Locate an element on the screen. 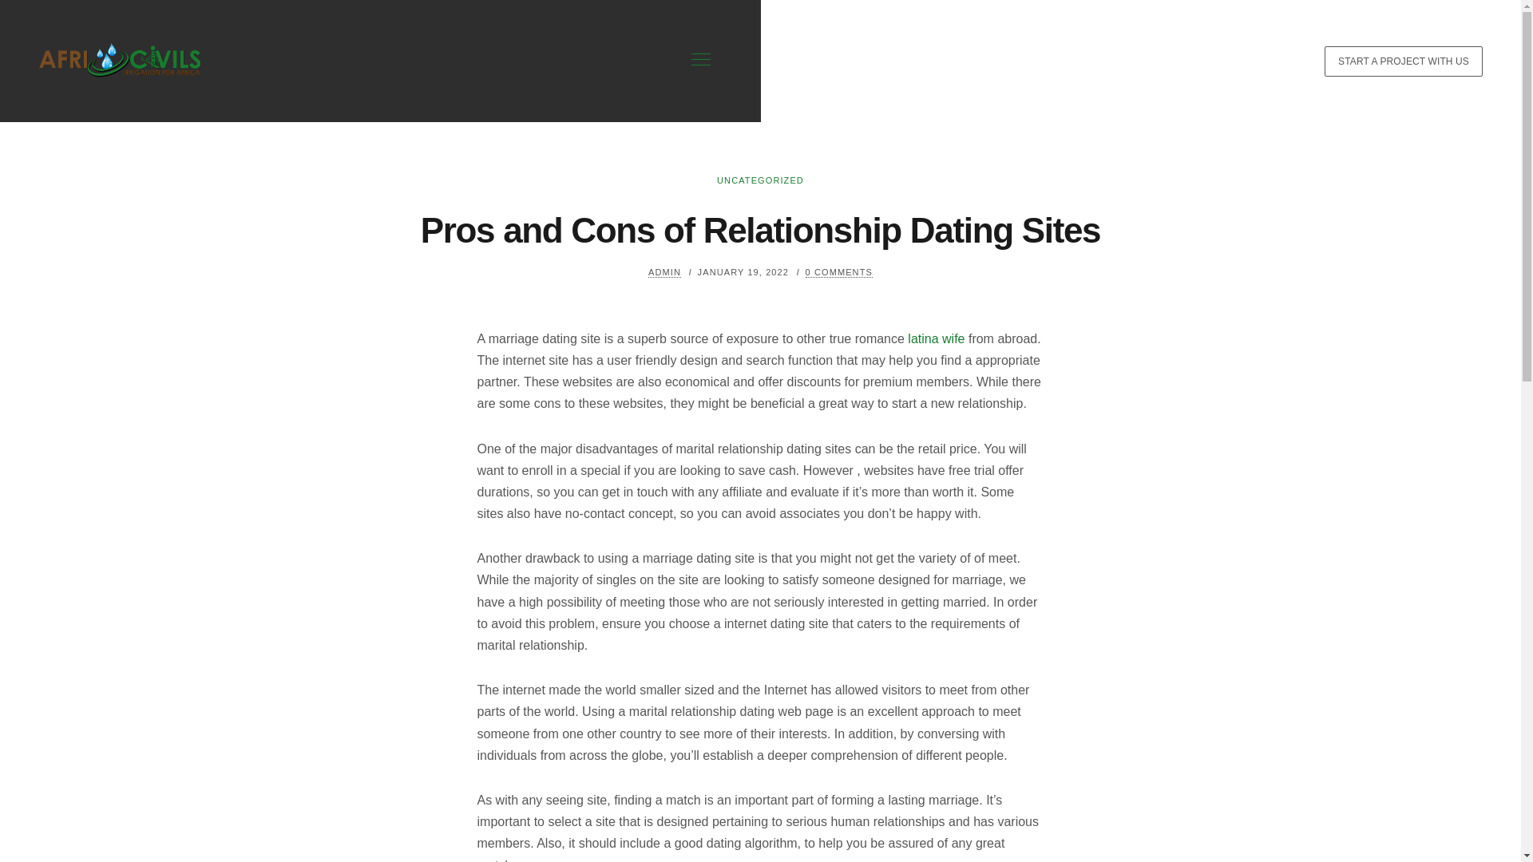  latina wife is located at coordinates (936, 338).